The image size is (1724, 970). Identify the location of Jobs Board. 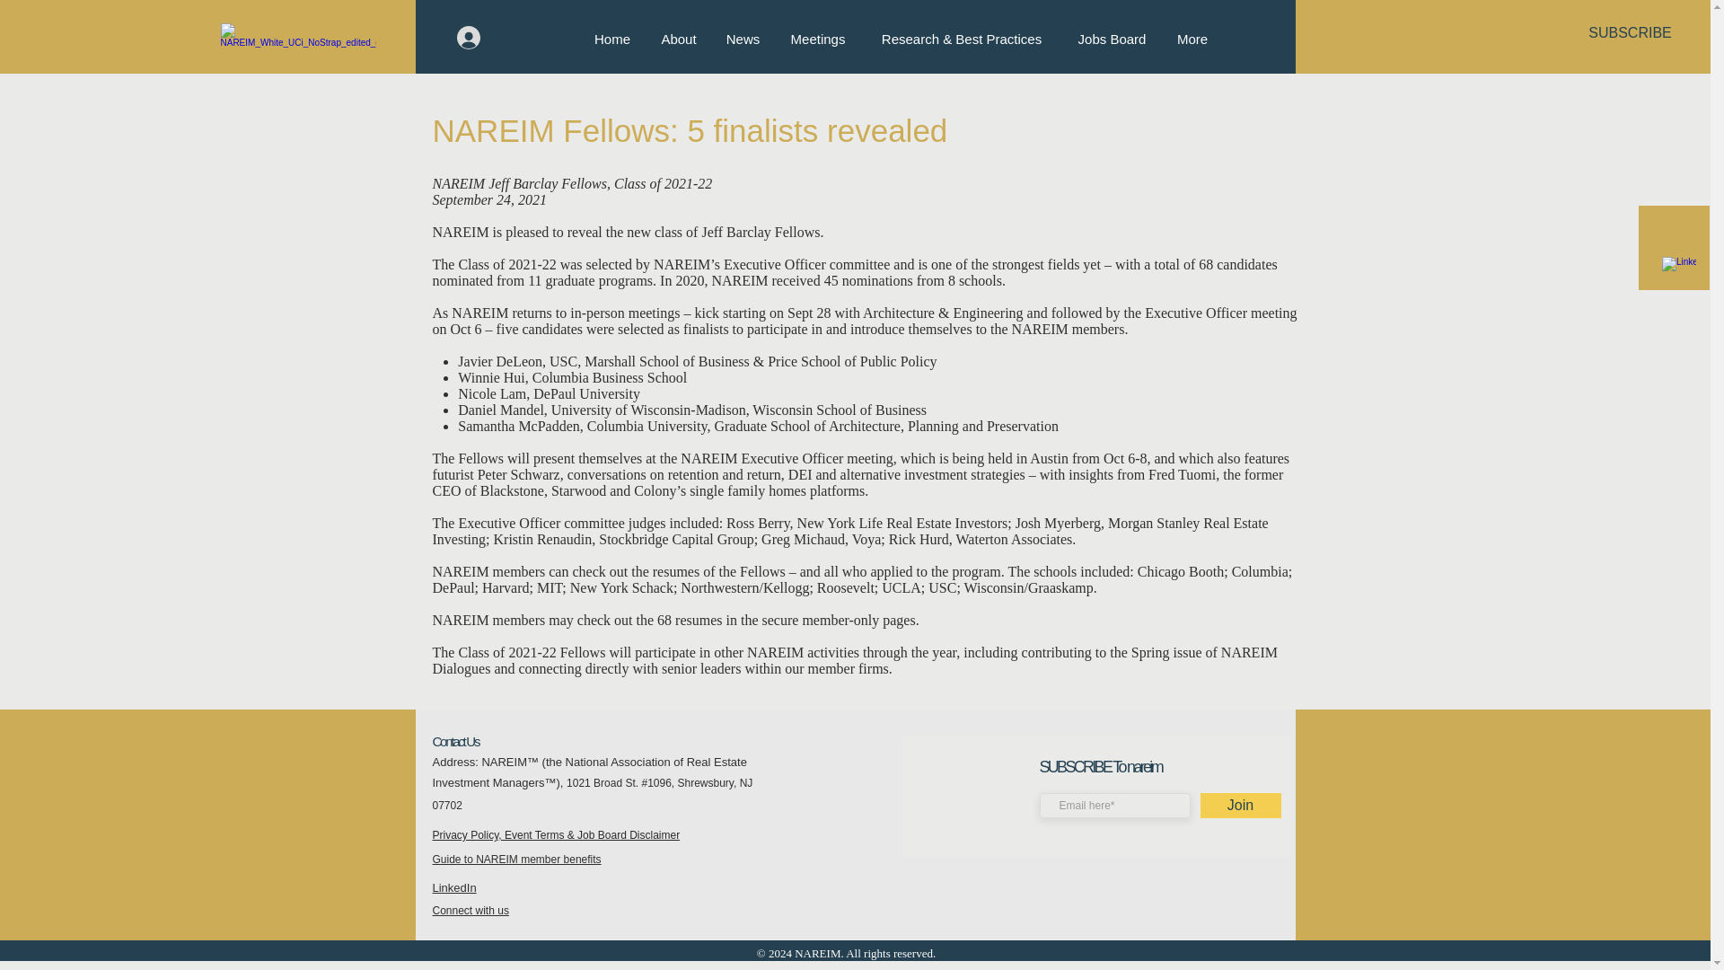
(1112, 39).